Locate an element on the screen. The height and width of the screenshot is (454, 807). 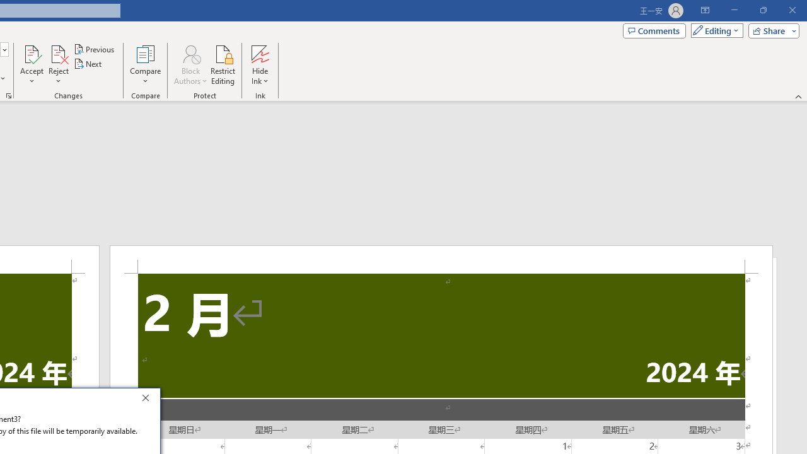
Hide Ink is located at coordinates (260, 53).